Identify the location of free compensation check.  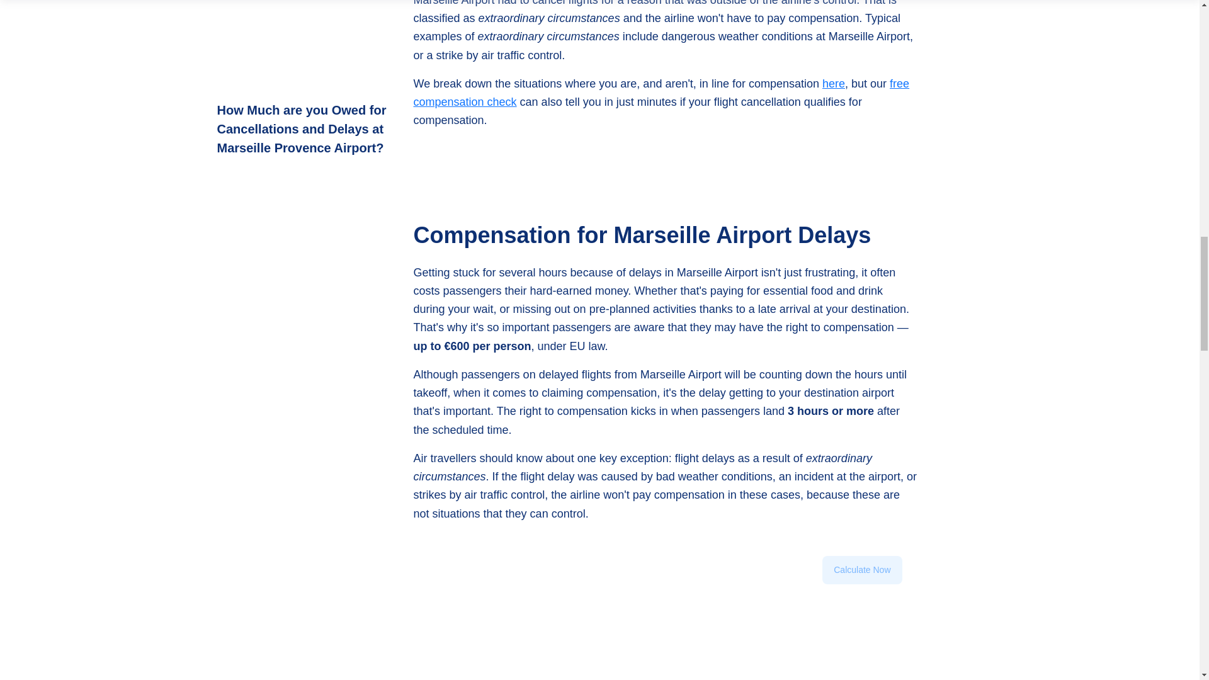
(661, 93).